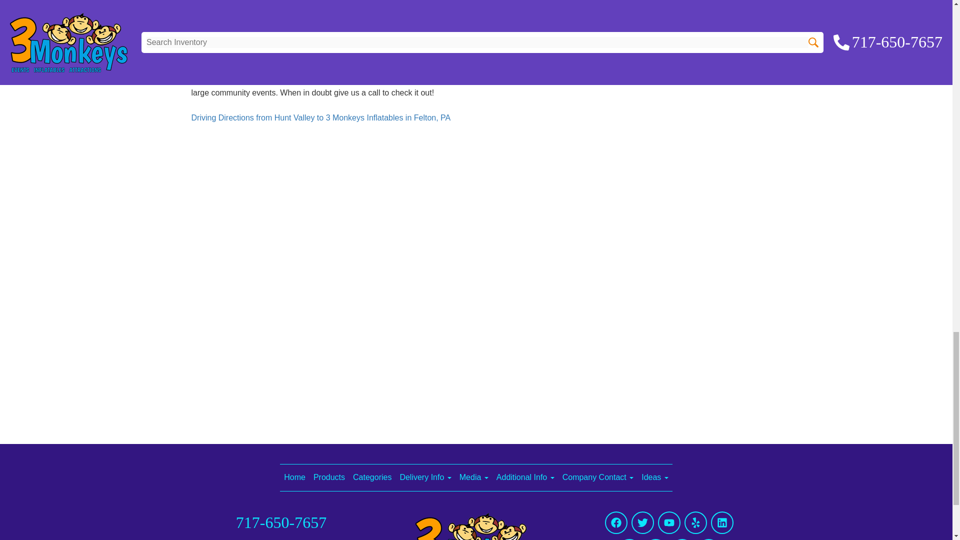  I want to click on 3 MONKEYS INFLATABLES YouTube, so click(669, 522).